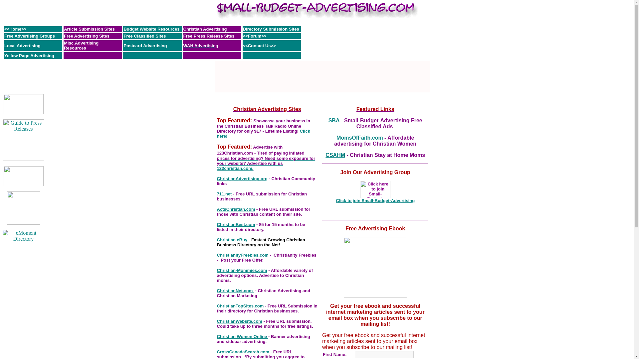 This screenshot has height=359, width=639. I want to click on Yellow Page Advertising, so click(29, 55).